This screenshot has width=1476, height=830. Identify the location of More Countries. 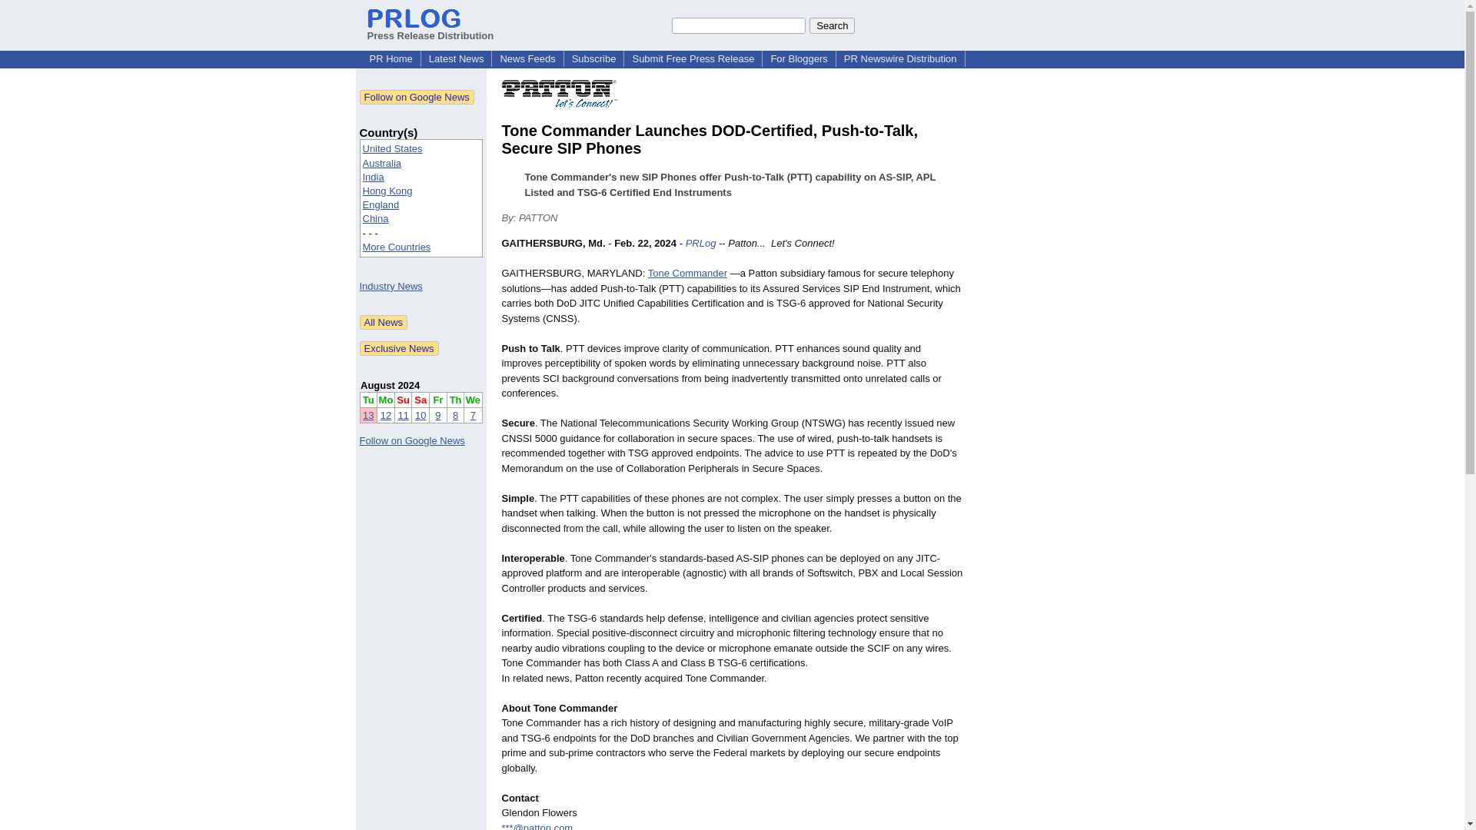
(397, 247).